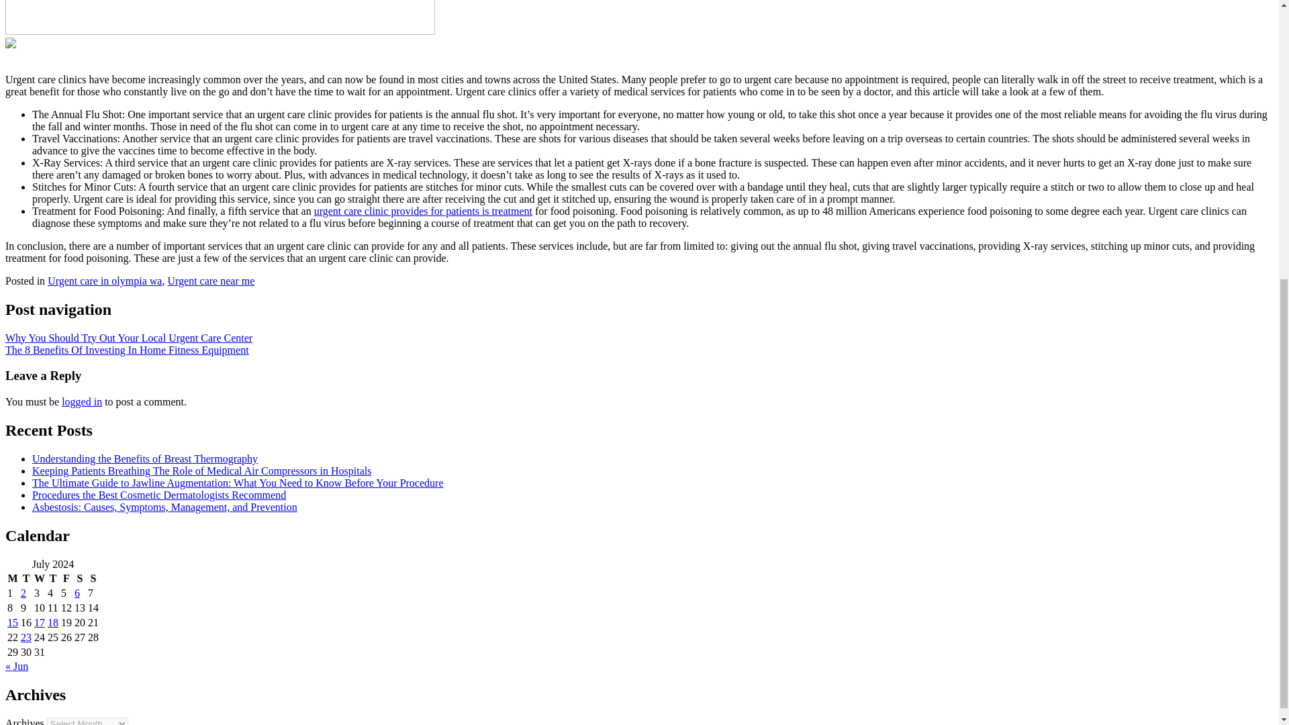 The width and height of the screenshot is (1289, 725). I want to click on logged in, so click(82, 401).